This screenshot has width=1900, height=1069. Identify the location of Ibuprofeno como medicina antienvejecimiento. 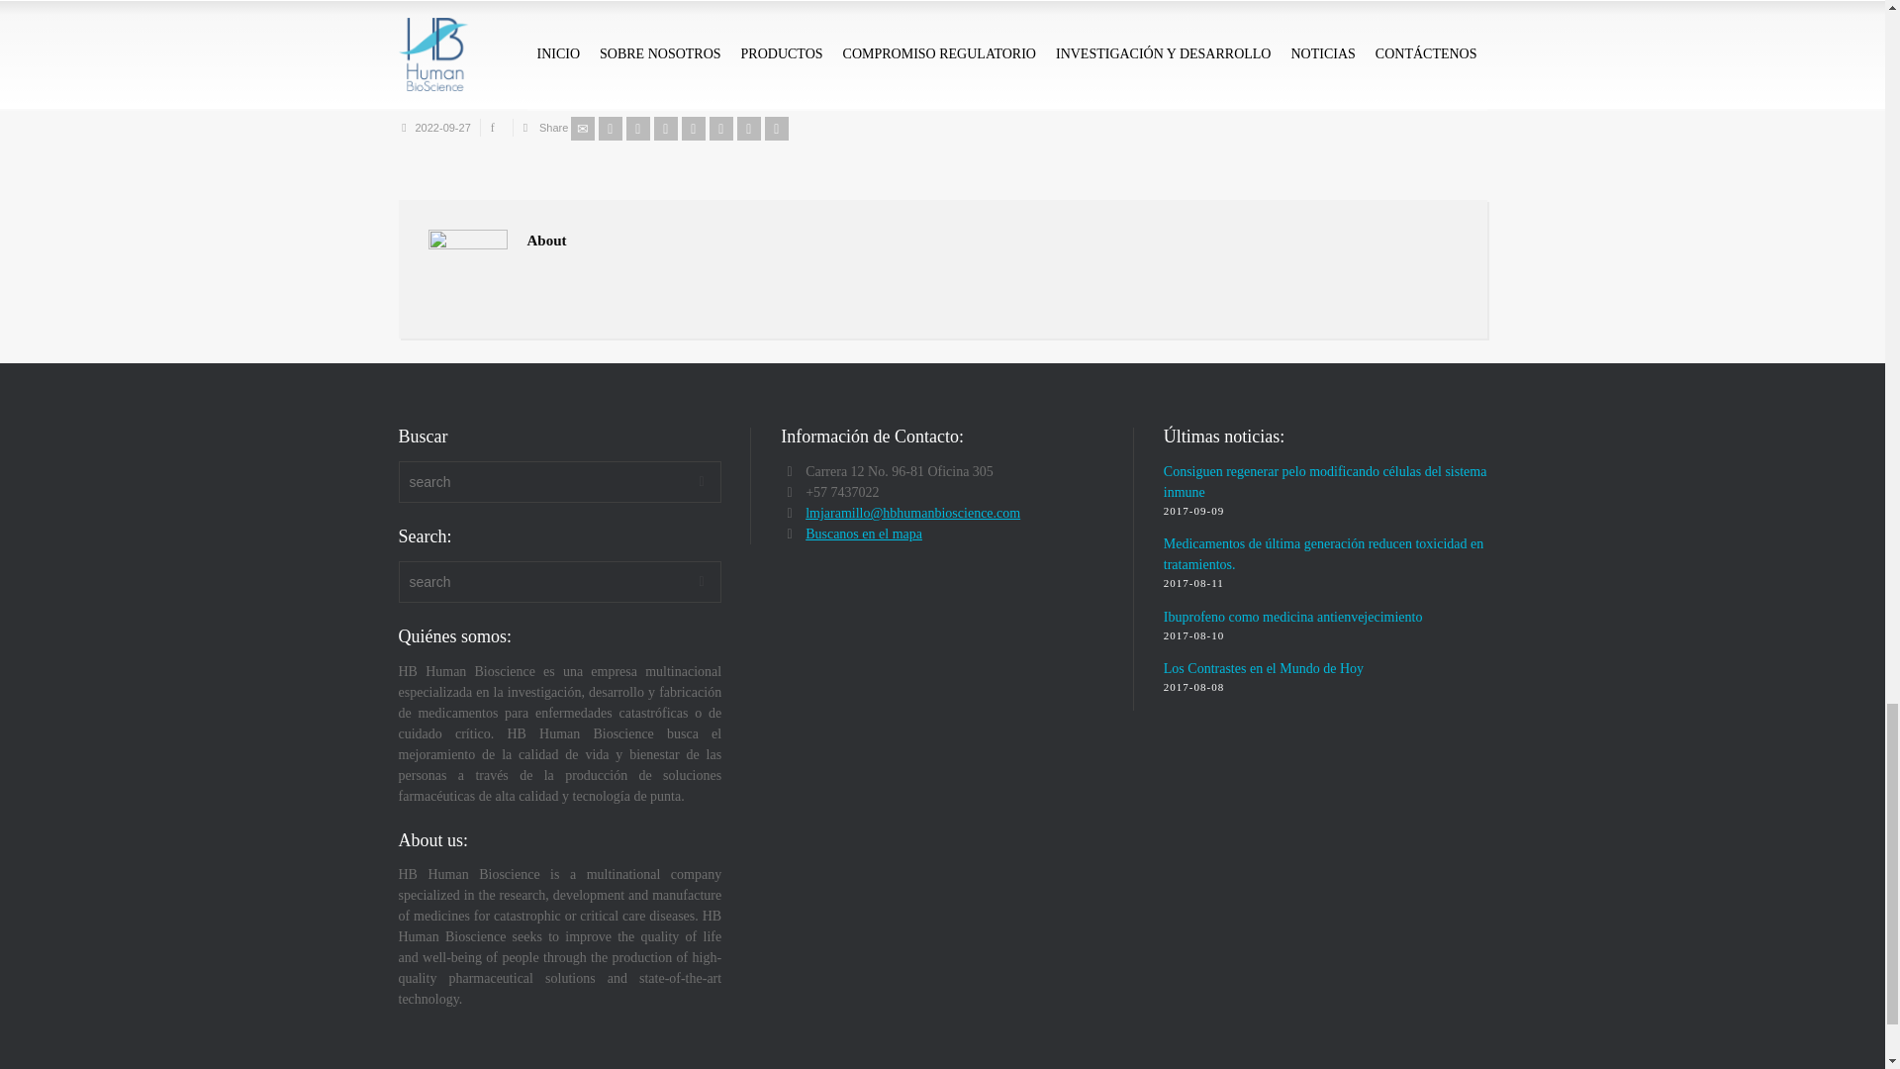
(1292, 616).